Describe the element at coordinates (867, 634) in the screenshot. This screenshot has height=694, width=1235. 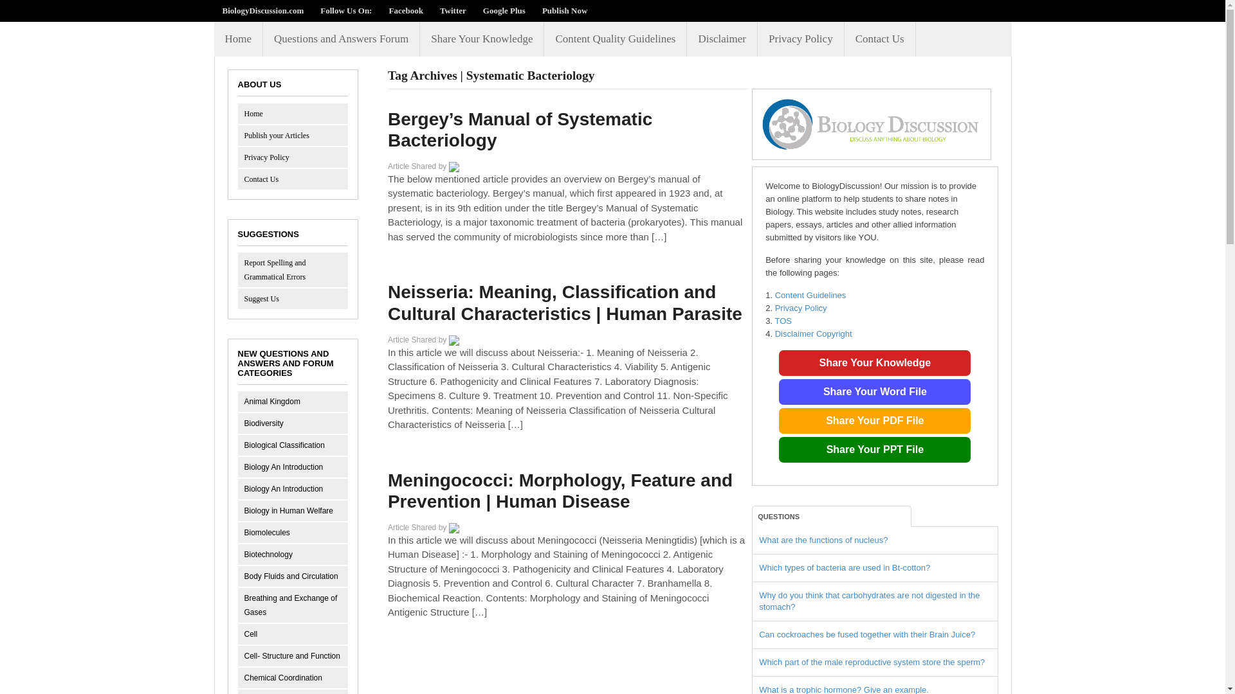
I see `Can cockroaches be fused together with their Brain Juice?` at that location.